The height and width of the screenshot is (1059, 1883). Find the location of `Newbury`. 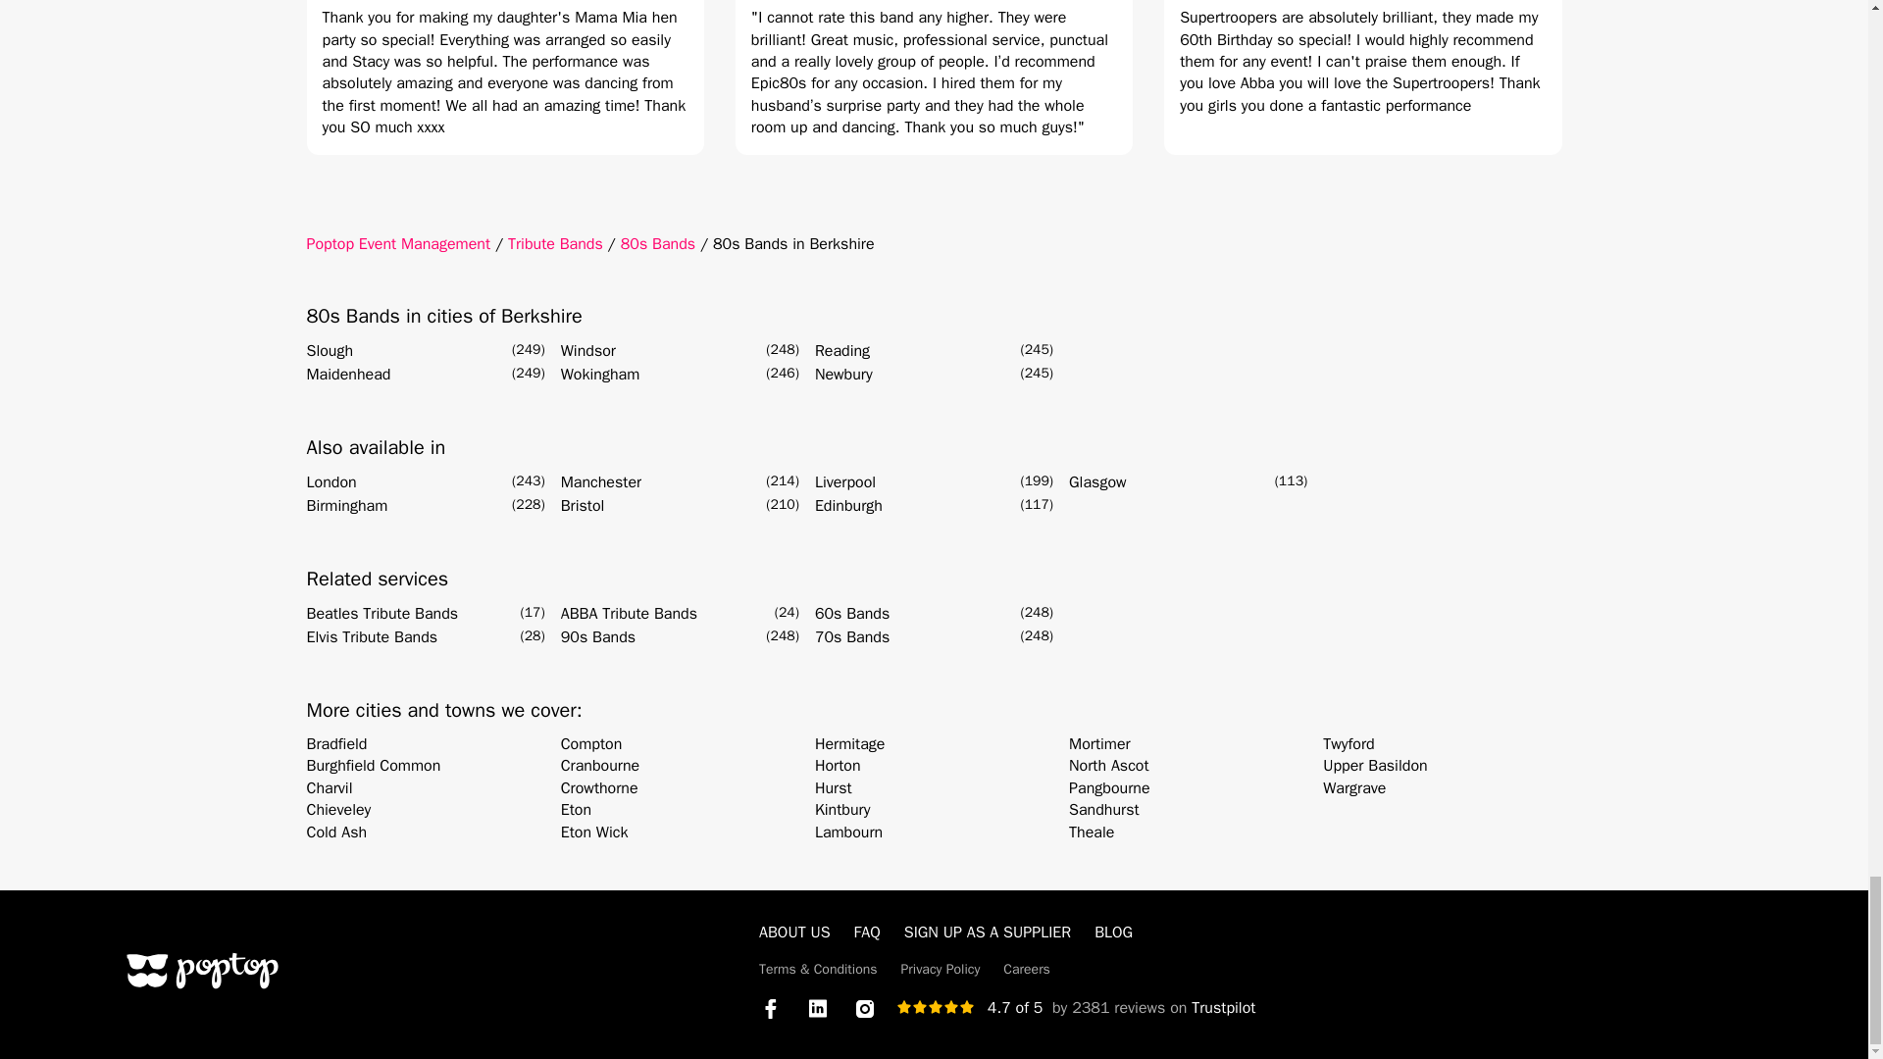

Newbury is located at coordinates (843, 375).